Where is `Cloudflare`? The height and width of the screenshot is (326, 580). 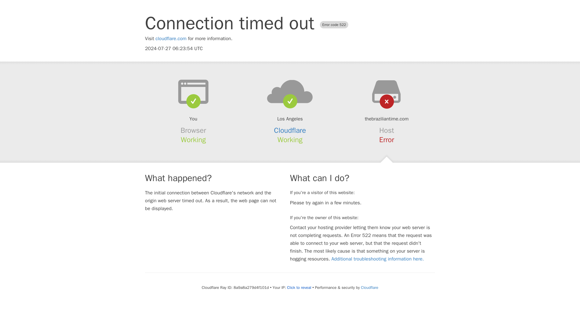 Cloudflare is located at coordinates (369, 287).